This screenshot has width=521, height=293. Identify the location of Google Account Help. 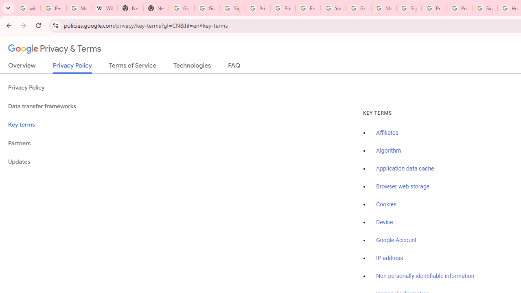
(358, 8).